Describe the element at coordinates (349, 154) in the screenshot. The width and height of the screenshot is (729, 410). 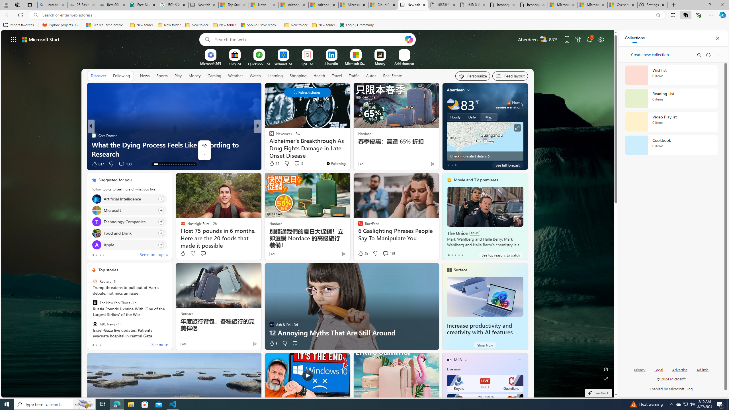
I see `20 Ways to Boost Your Protein Intake at Every Meal` at that location.